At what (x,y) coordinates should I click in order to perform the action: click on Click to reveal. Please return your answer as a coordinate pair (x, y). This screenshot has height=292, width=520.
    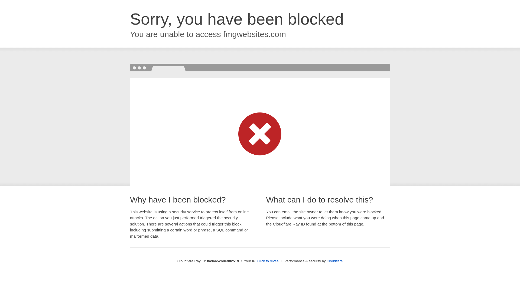
    Looking at the image, I should click on (268, 261).